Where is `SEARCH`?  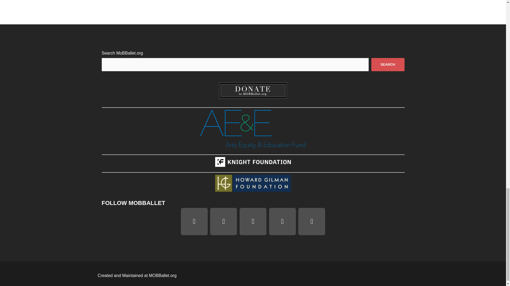 SEARCH is located at coordinates (388, 65).